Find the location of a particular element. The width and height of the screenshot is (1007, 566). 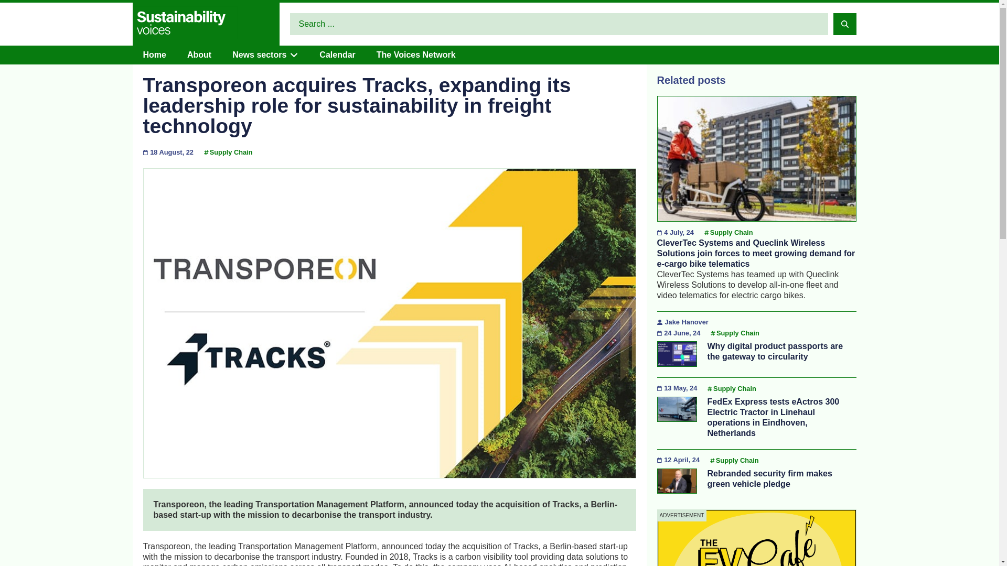

Why digital product passports are the gateway to circularity is located at coordinates (775, 351).